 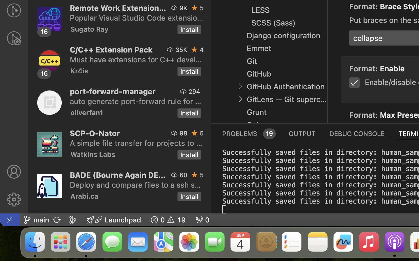 What do you see at coordinates (252, 61) in the screenshot?
I see `Git` at bounding box center [252, 61].